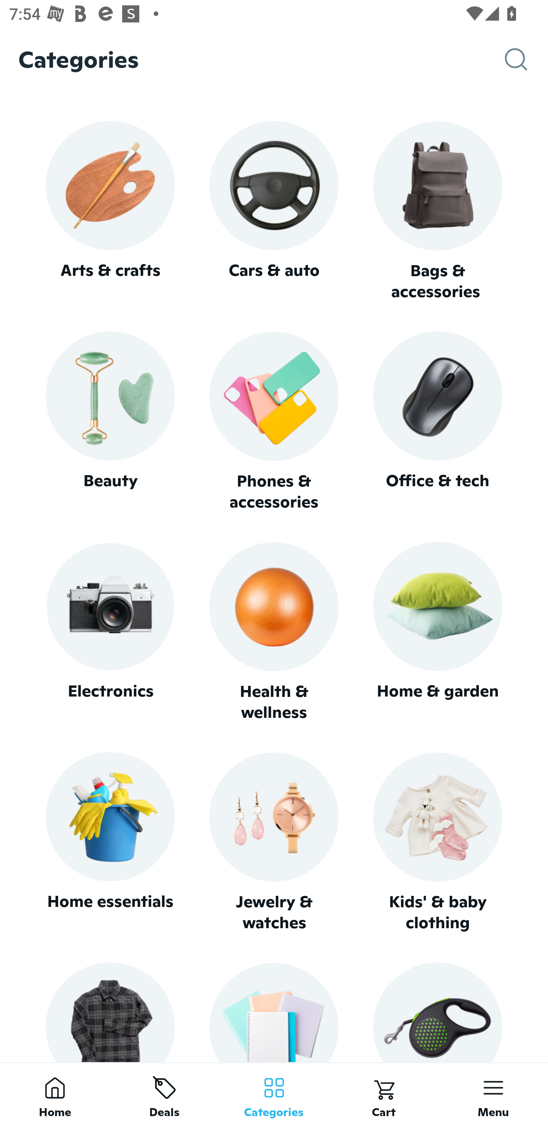  Describe the element at coordinates (438, 1012) in the screenshot. I see `Pet supplies` at that location.